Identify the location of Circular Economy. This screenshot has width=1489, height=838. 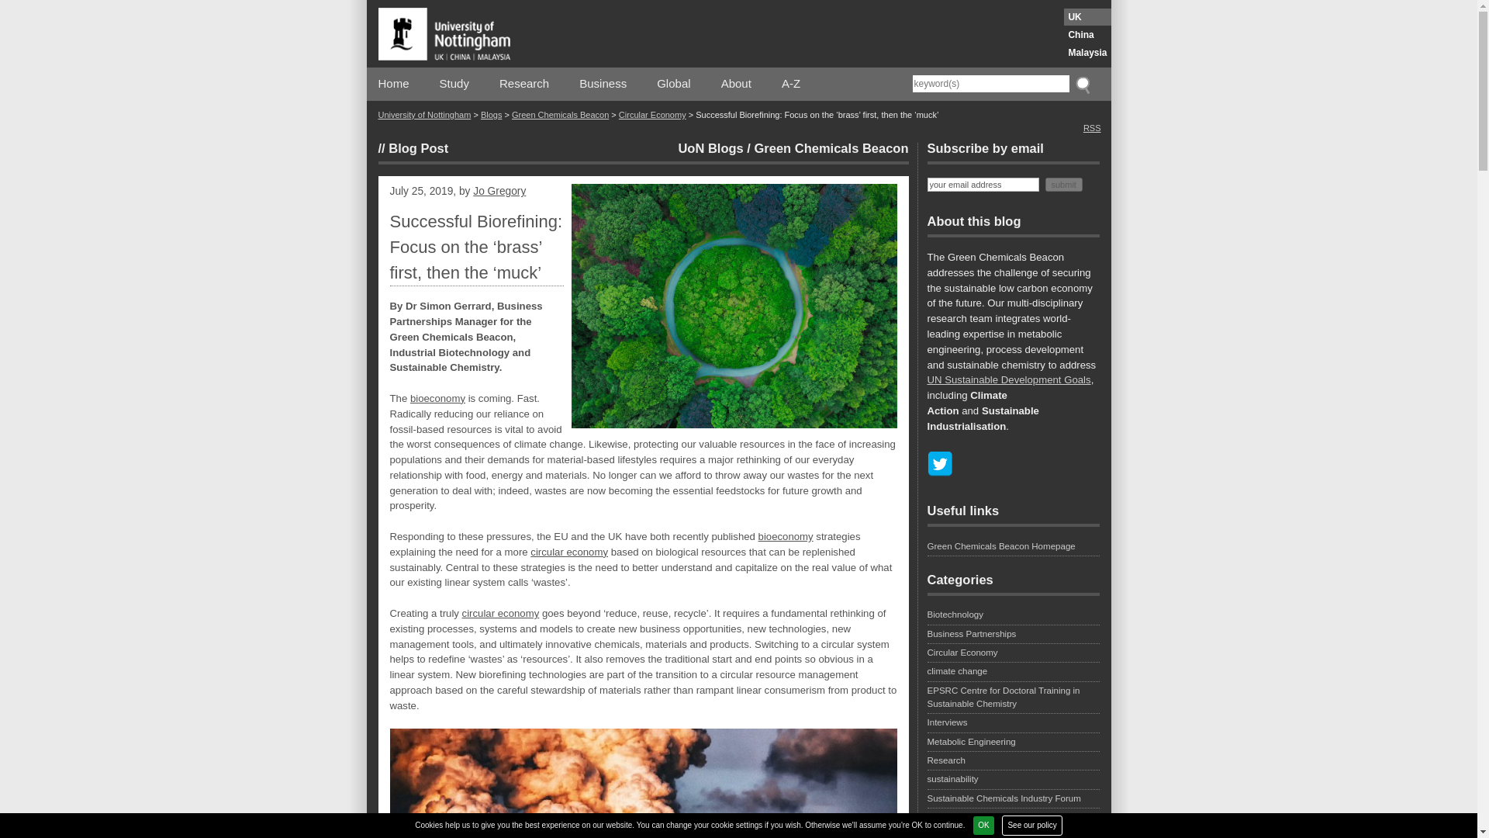
(653, 115).